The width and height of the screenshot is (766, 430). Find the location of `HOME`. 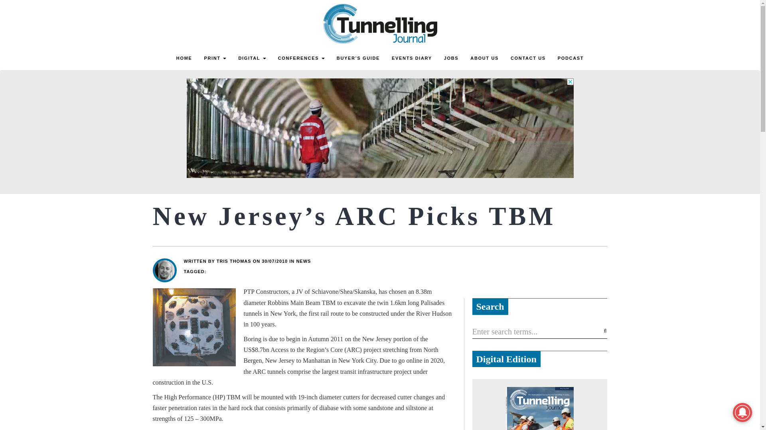

HOME is located at coordinates (184, 58).